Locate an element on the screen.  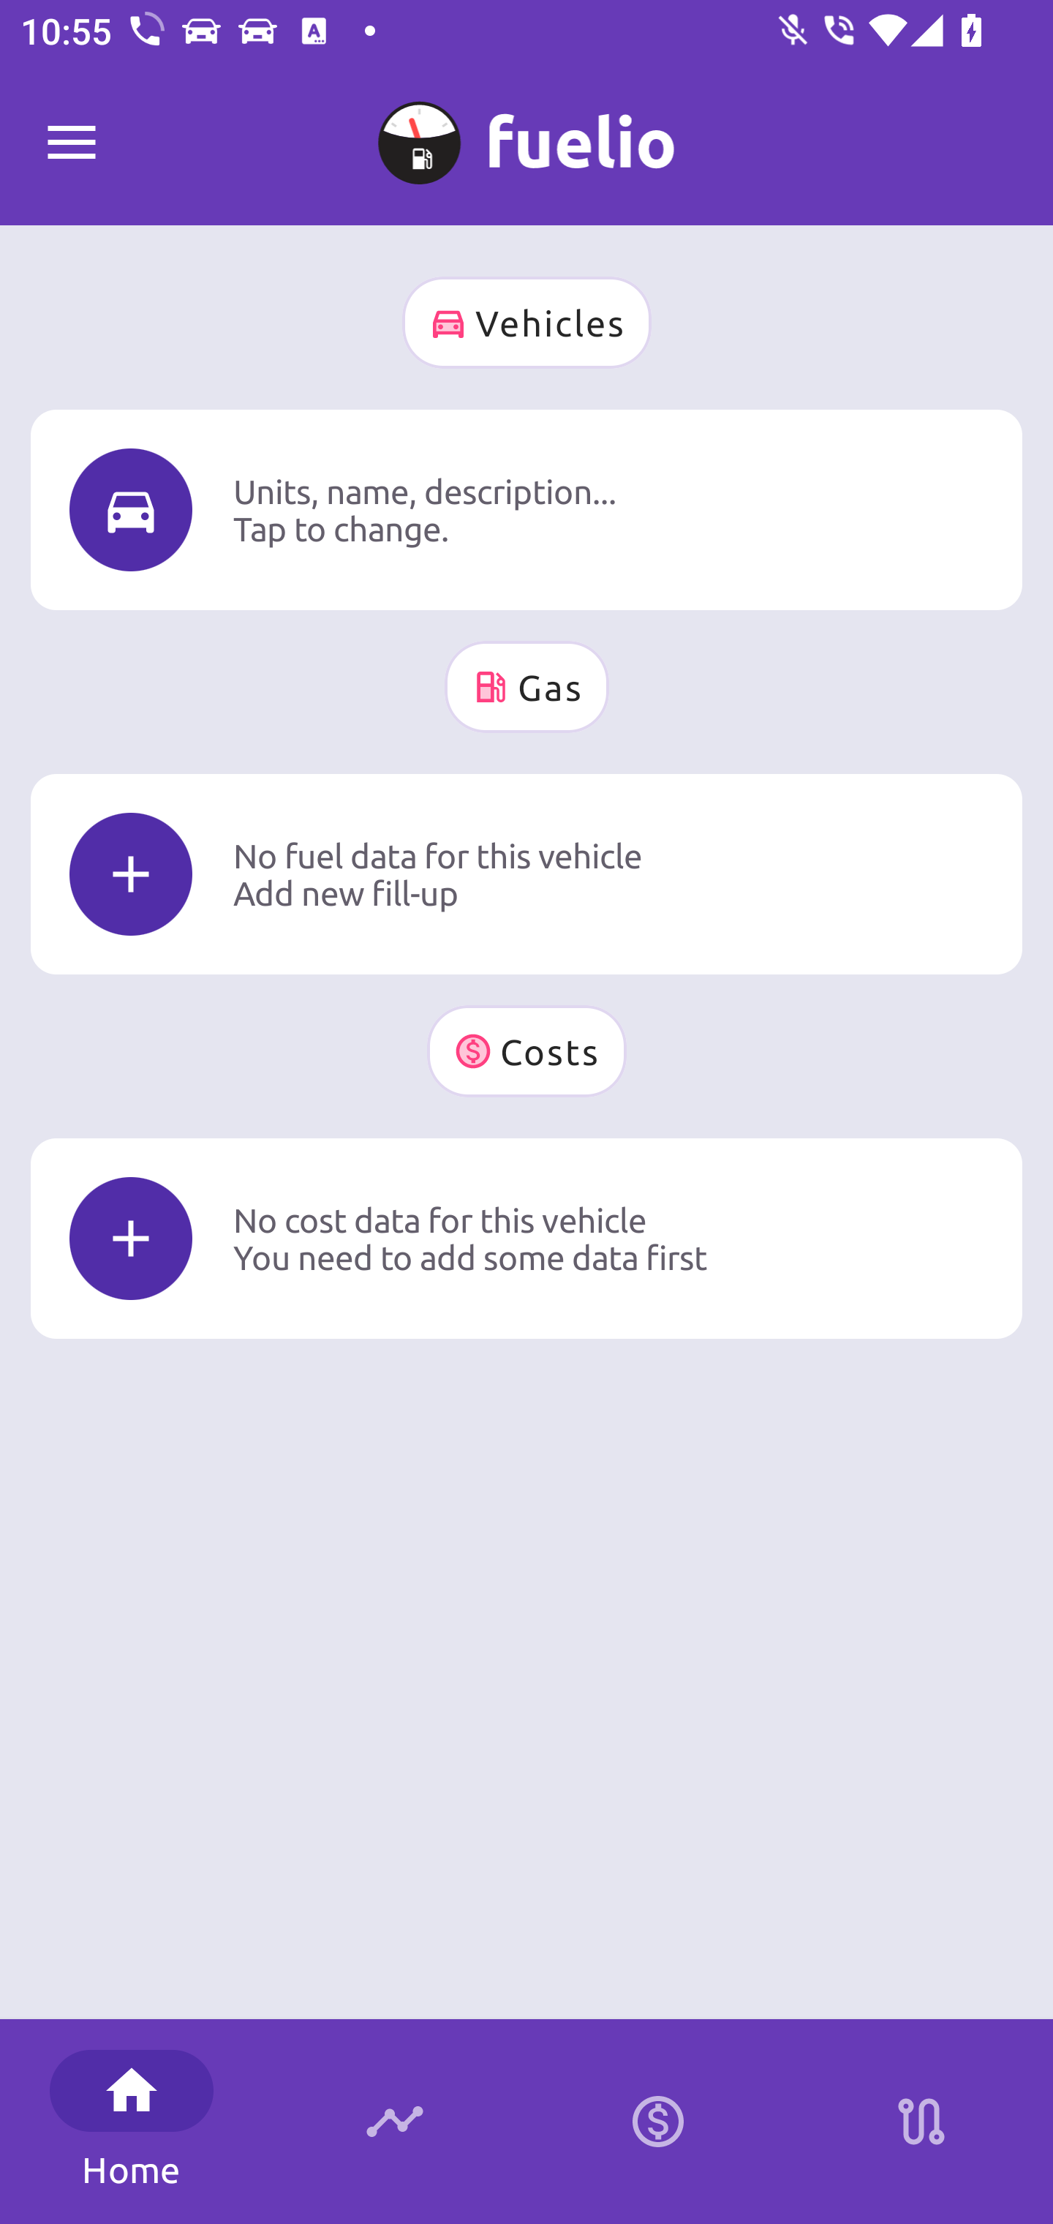
M My Car 0 km is located at coordinates (526, 131).